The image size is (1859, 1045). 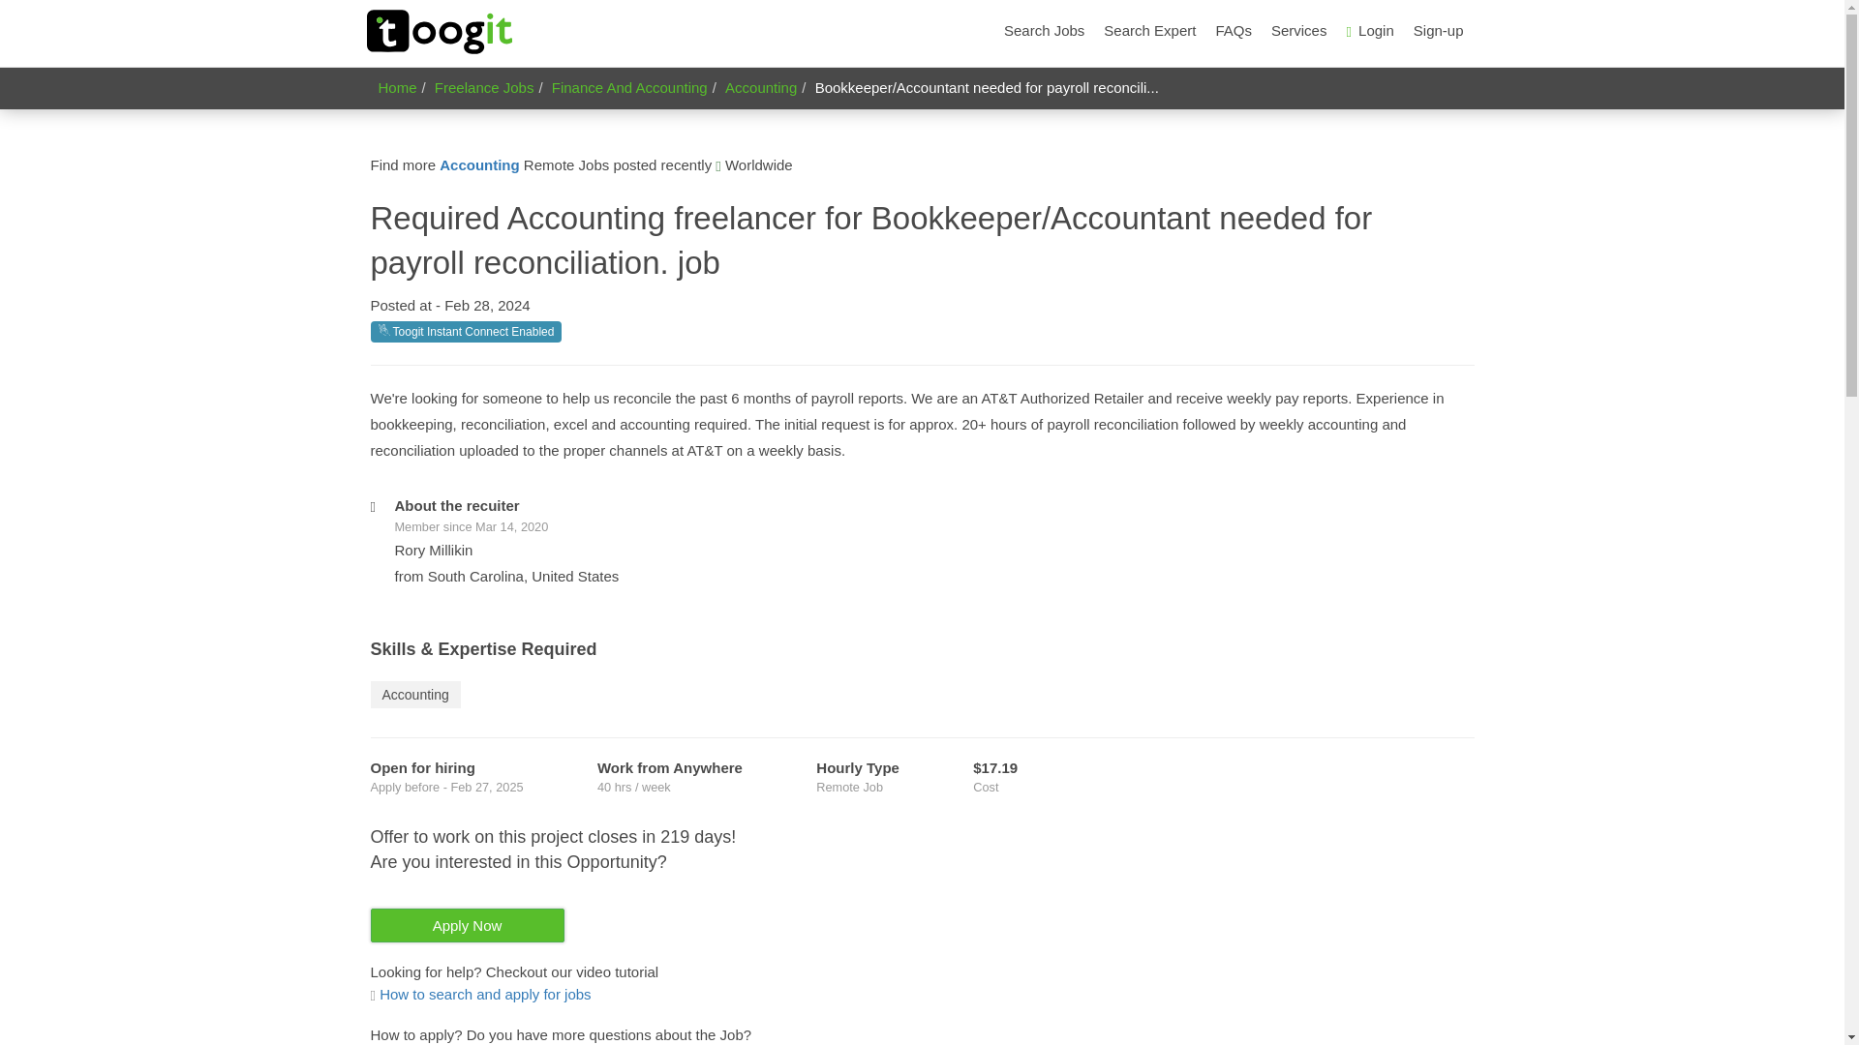 I want to click on Home, so click(x=397, y=87).